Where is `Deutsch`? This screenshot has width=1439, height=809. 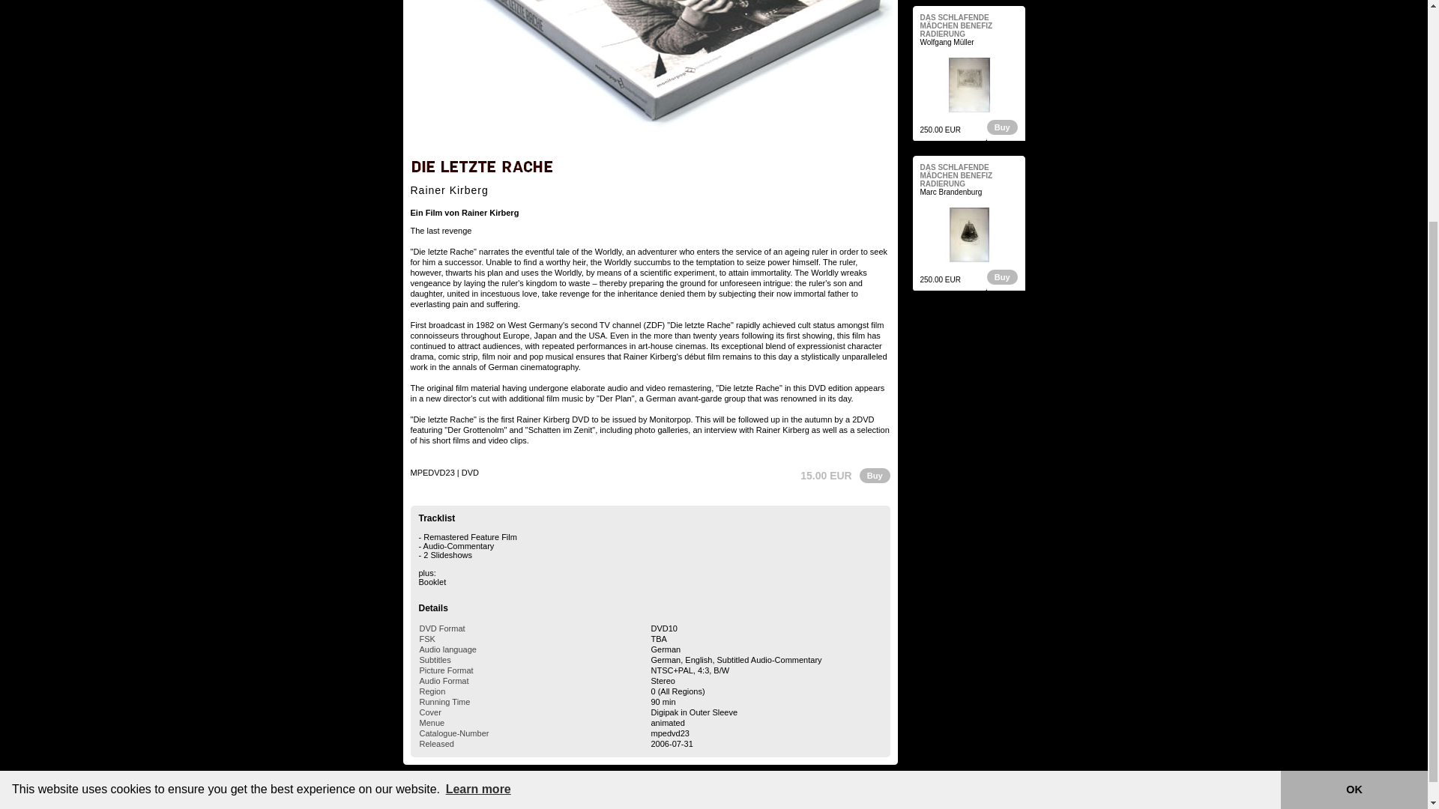
Deutsch is located at coordinates (613, 784).